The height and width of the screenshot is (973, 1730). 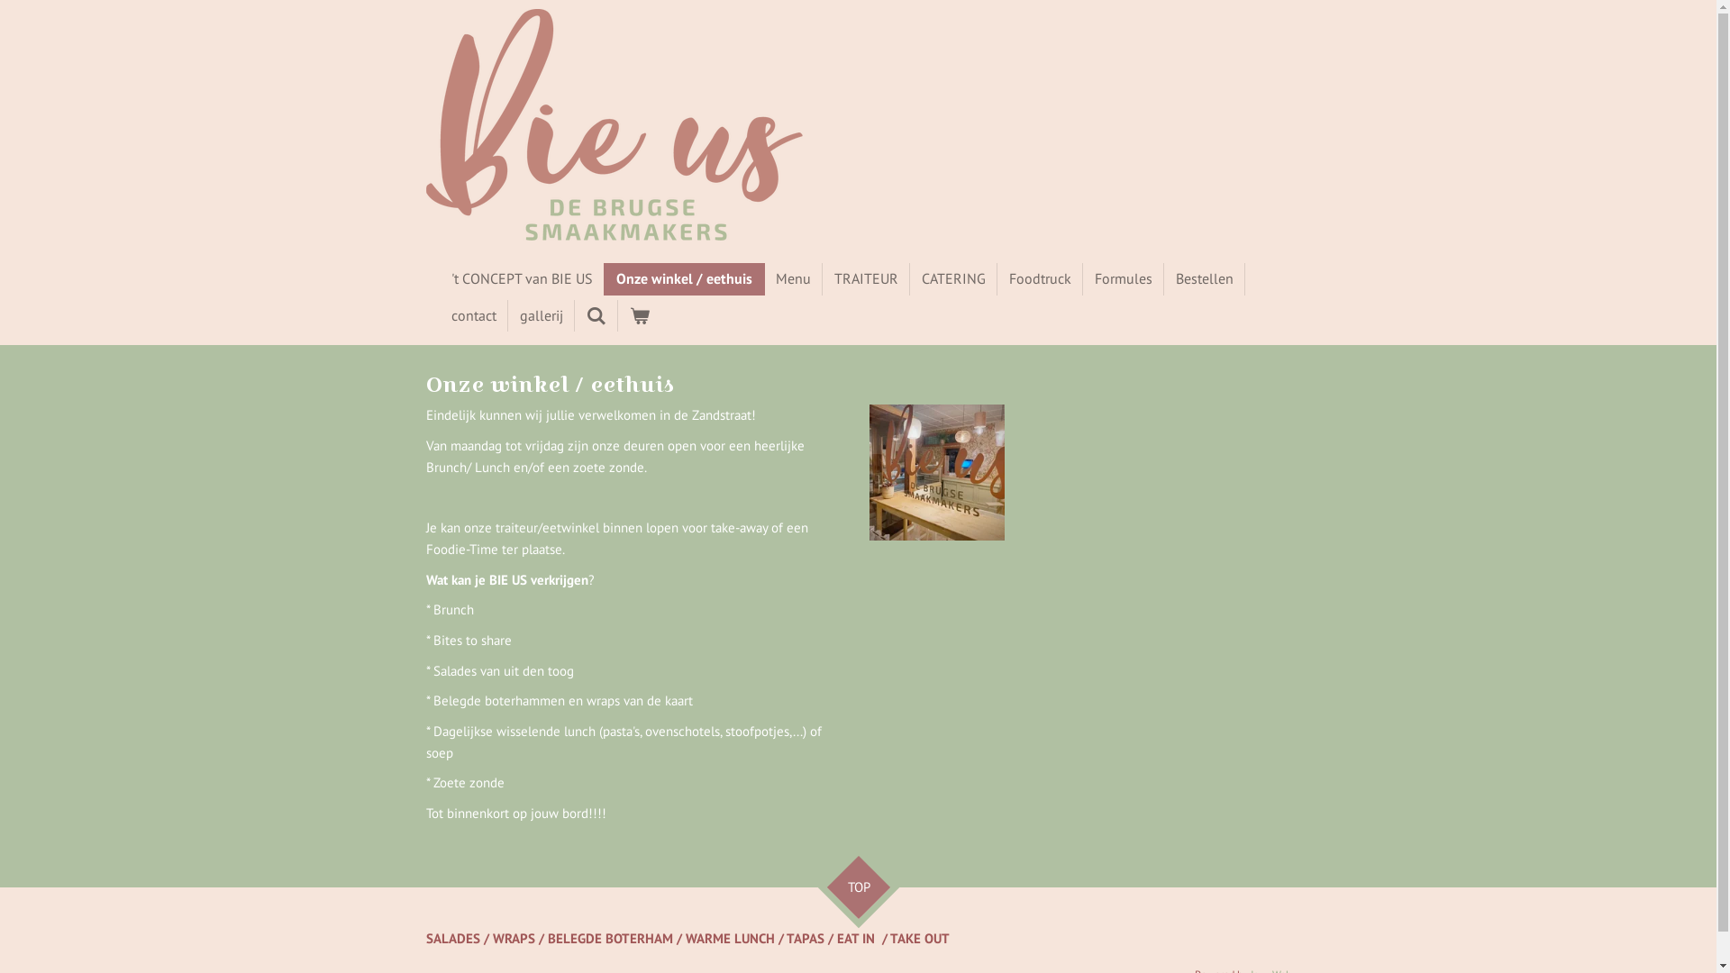 What do you see at coordinates (953, 279) in the screenshot?
I see `CATERING` at bounding box center [953, 279].